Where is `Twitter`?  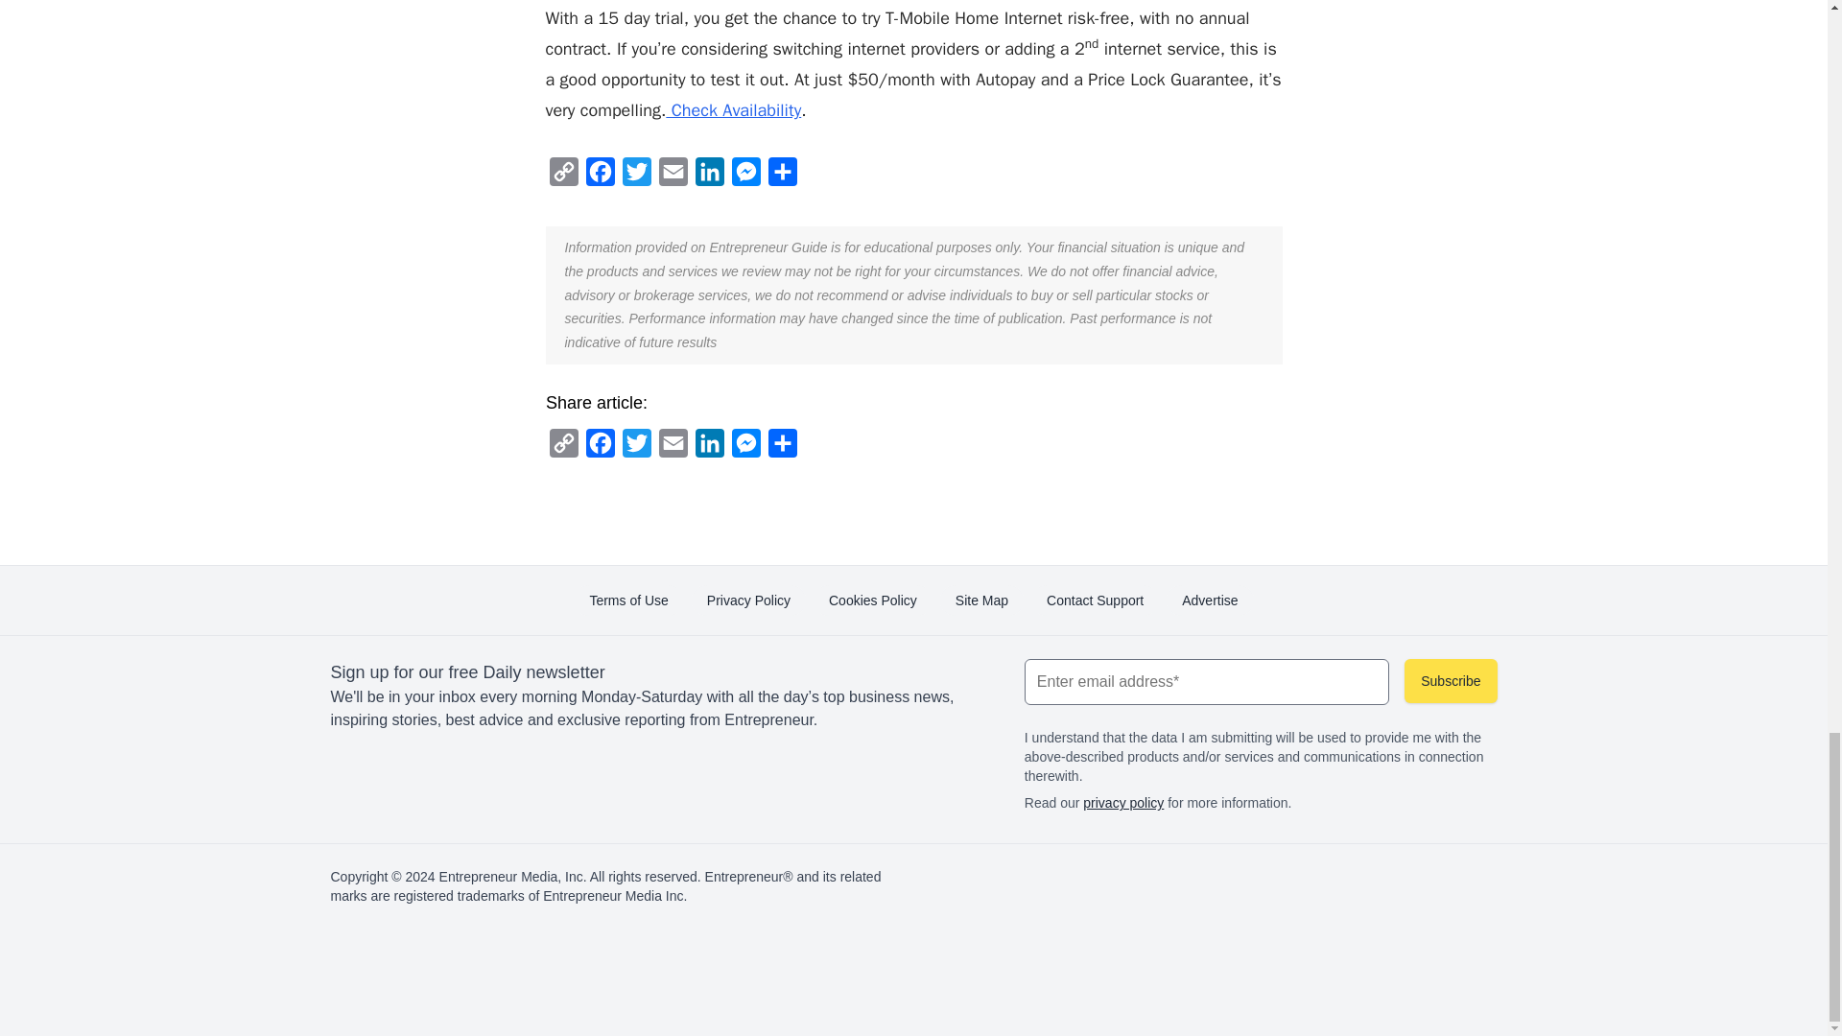 Twitter is located at coordinates (637, 448).